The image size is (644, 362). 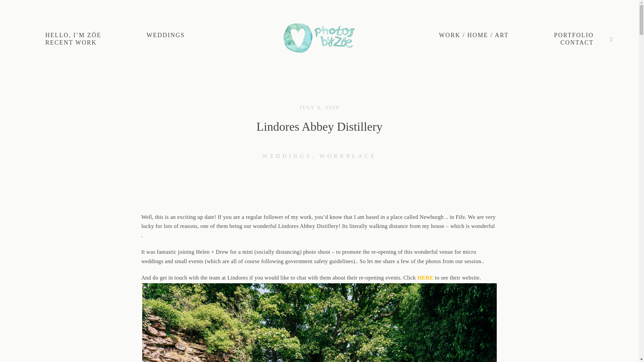 What do you see at coordinates (290, 156) in the screenshot?
I see `WEDDINGS` at bounding box center [290, 156].